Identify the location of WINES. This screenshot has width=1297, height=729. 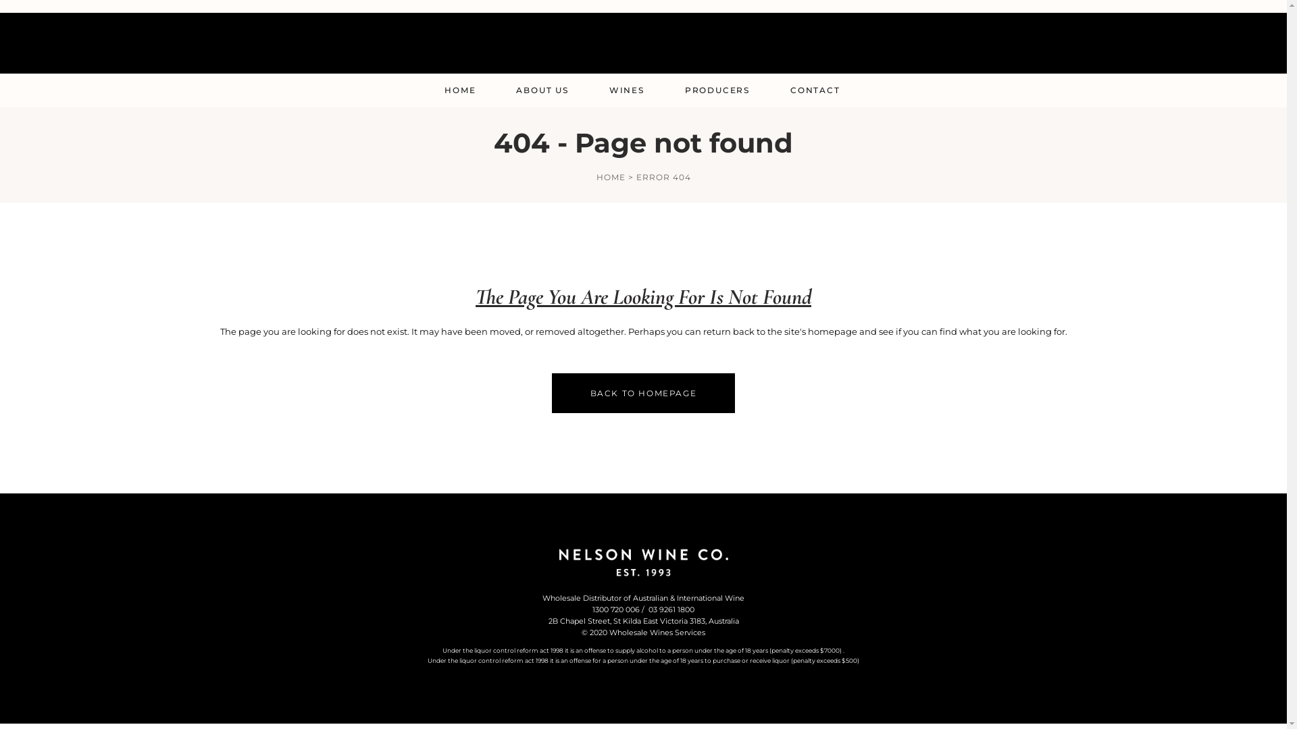
(627, 90).